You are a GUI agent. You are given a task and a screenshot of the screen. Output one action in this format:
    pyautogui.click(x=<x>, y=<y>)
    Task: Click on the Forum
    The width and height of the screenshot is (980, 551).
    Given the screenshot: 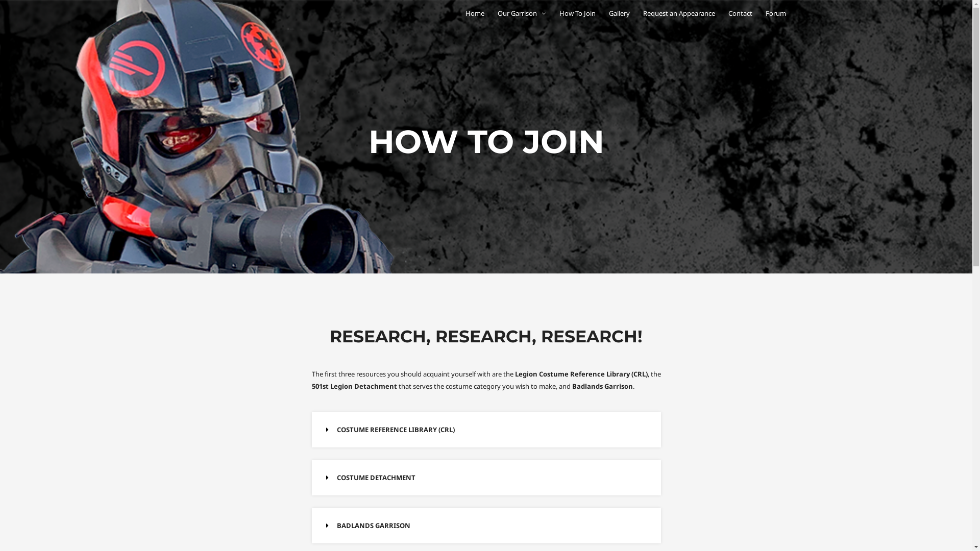 What is the action you would take?
    pyautogui.click(x=775, y=13)
    